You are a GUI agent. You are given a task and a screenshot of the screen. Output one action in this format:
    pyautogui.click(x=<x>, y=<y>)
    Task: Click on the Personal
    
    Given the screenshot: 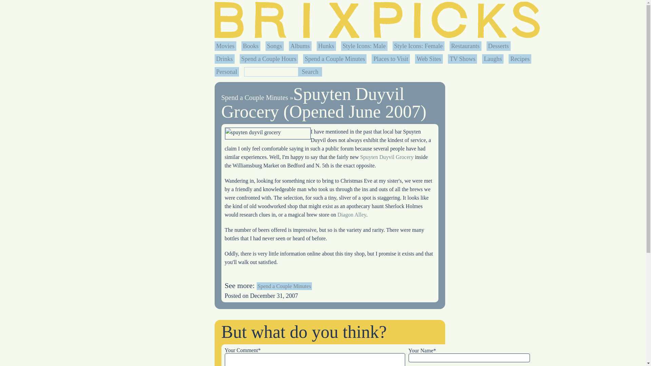 What is the action you would take?
    pyautogui.click(x=226, y=72)
    